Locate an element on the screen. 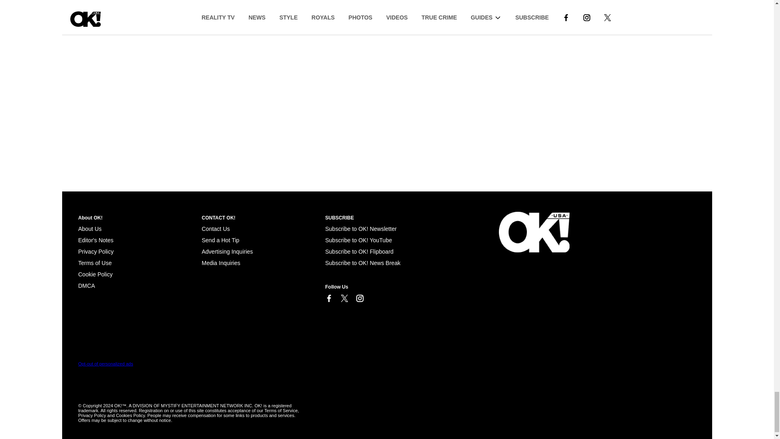  Cookie Policy is located at coordinates (86, 285).